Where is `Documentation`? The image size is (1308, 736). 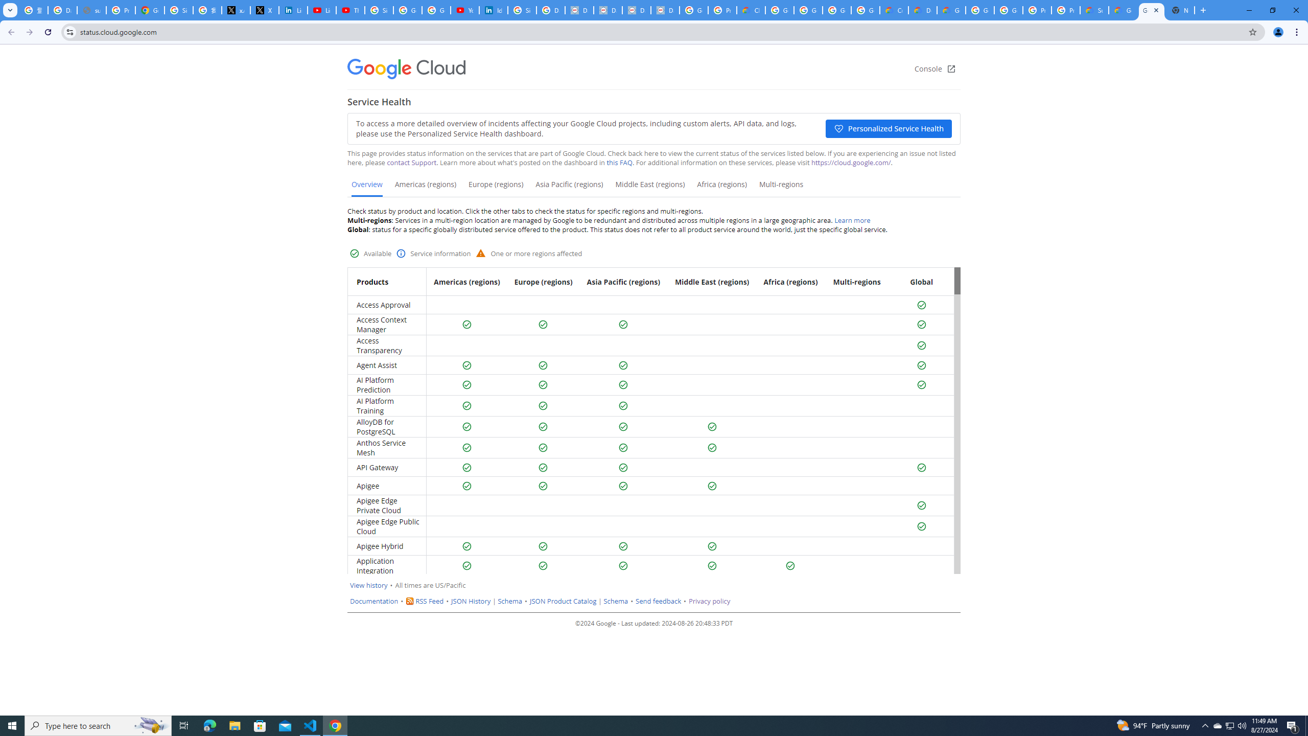 Documentation is located at coordinates (375, 601).